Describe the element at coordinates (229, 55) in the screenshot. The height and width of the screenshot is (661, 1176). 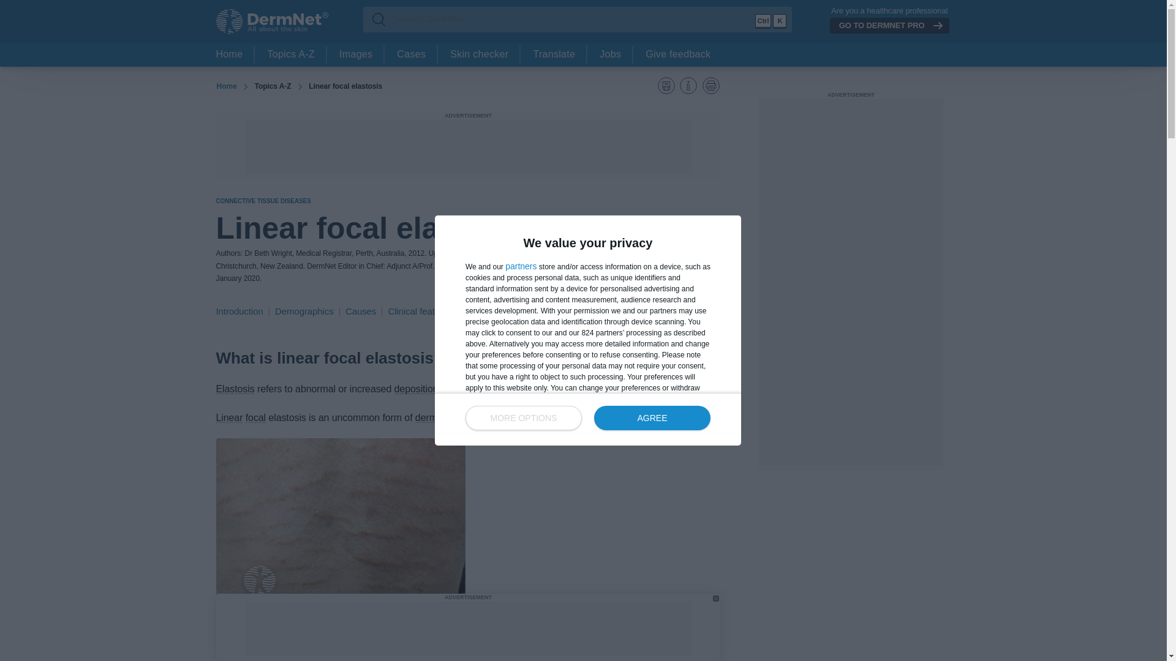
I see `Home` at that location.